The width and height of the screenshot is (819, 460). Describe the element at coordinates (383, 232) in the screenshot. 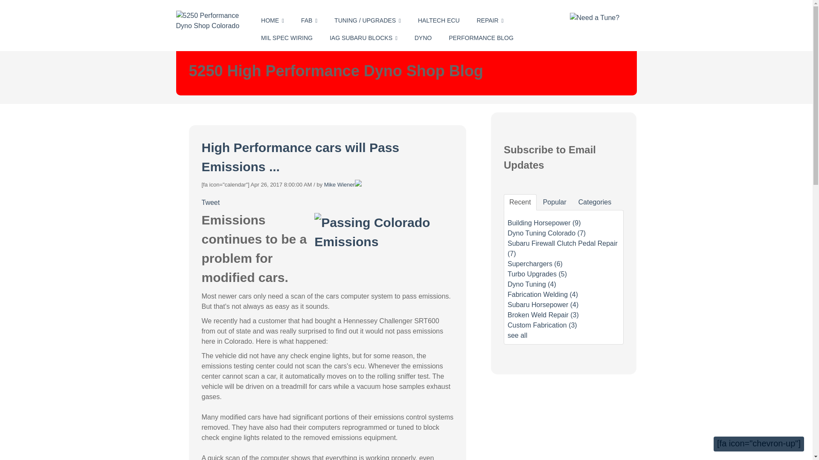

I see `Passing Colorado Emissions` at that location.